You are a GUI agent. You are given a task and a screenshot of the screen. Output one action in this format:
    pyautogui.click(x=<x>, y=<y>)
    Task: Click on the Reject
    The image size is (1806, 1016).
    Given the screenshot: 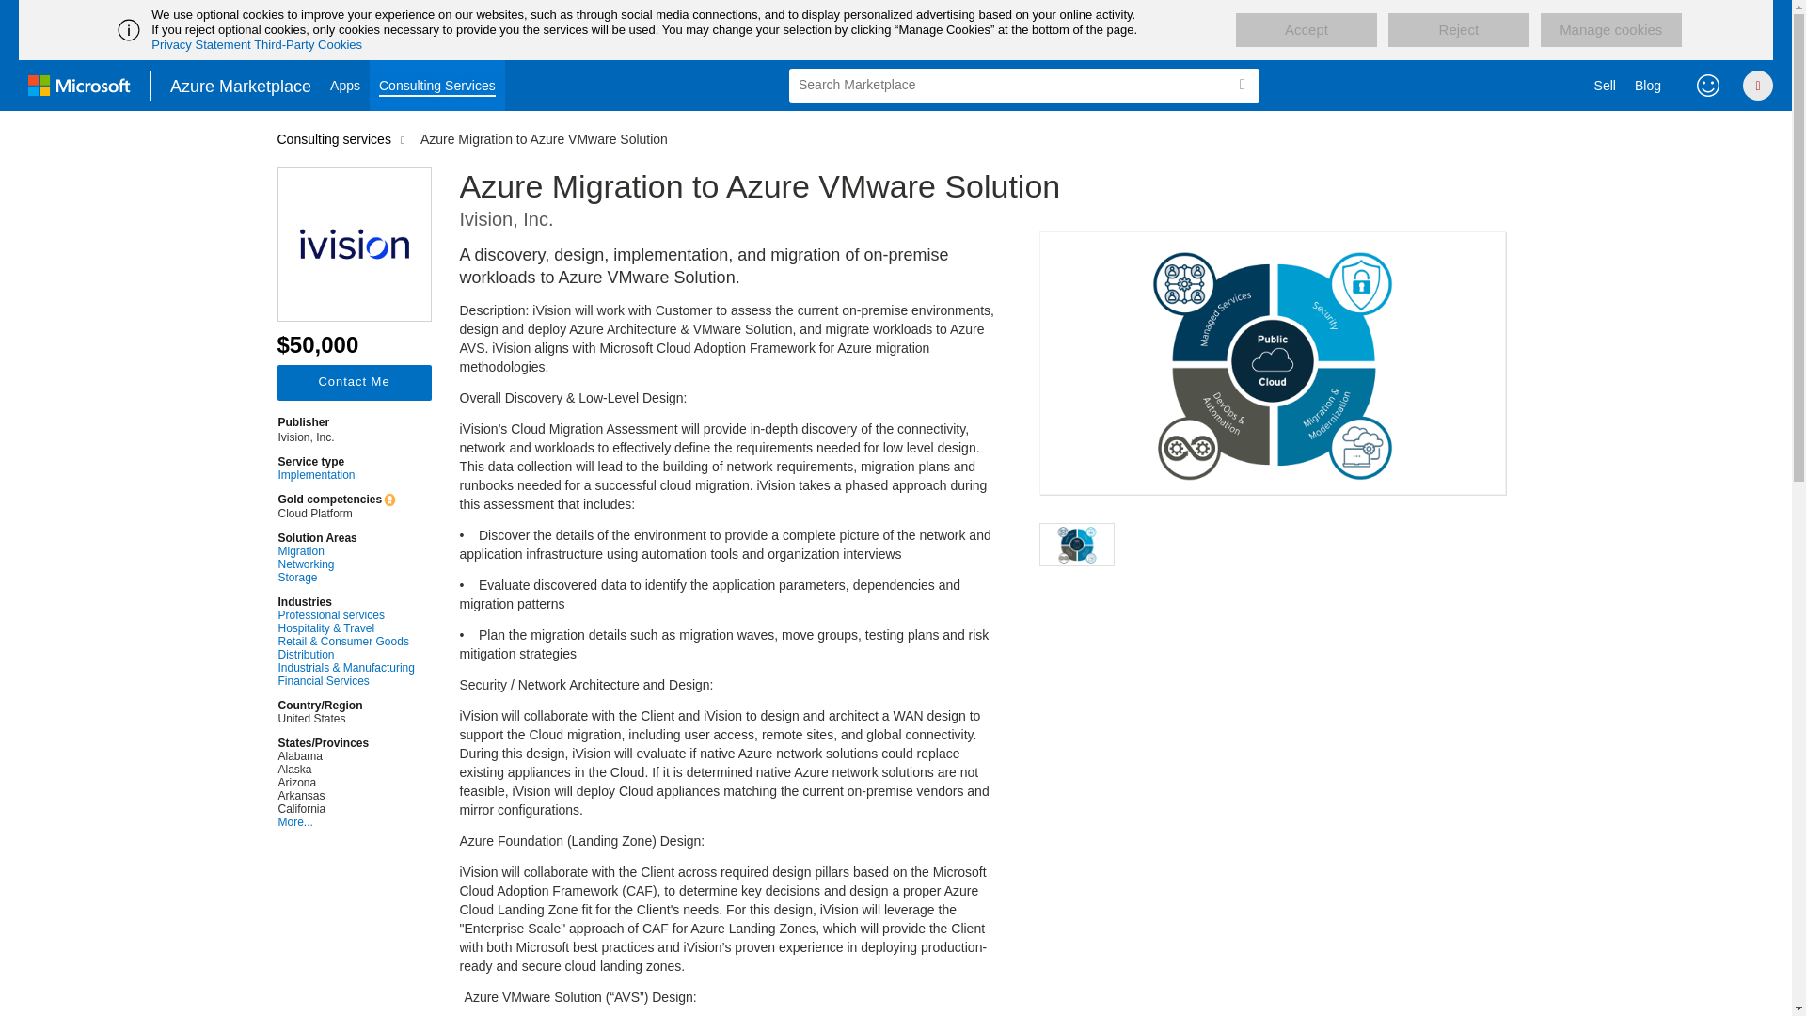 What is the action you would take?
    pyautogui.click(x=1459, y=30)
    